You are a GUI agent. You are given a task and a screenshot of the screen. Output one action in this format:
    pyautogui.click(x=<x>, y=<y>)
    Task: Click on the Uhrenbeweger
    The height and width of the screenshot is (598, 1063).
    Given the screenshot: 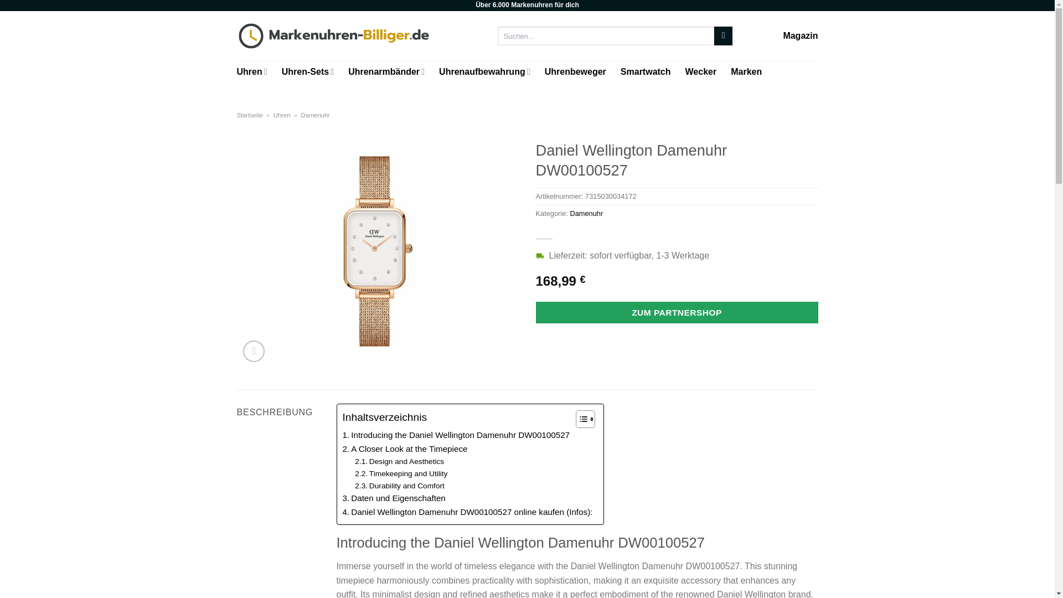 What is the action you would take?
    pyautogui.click(x=575, y=72)
    